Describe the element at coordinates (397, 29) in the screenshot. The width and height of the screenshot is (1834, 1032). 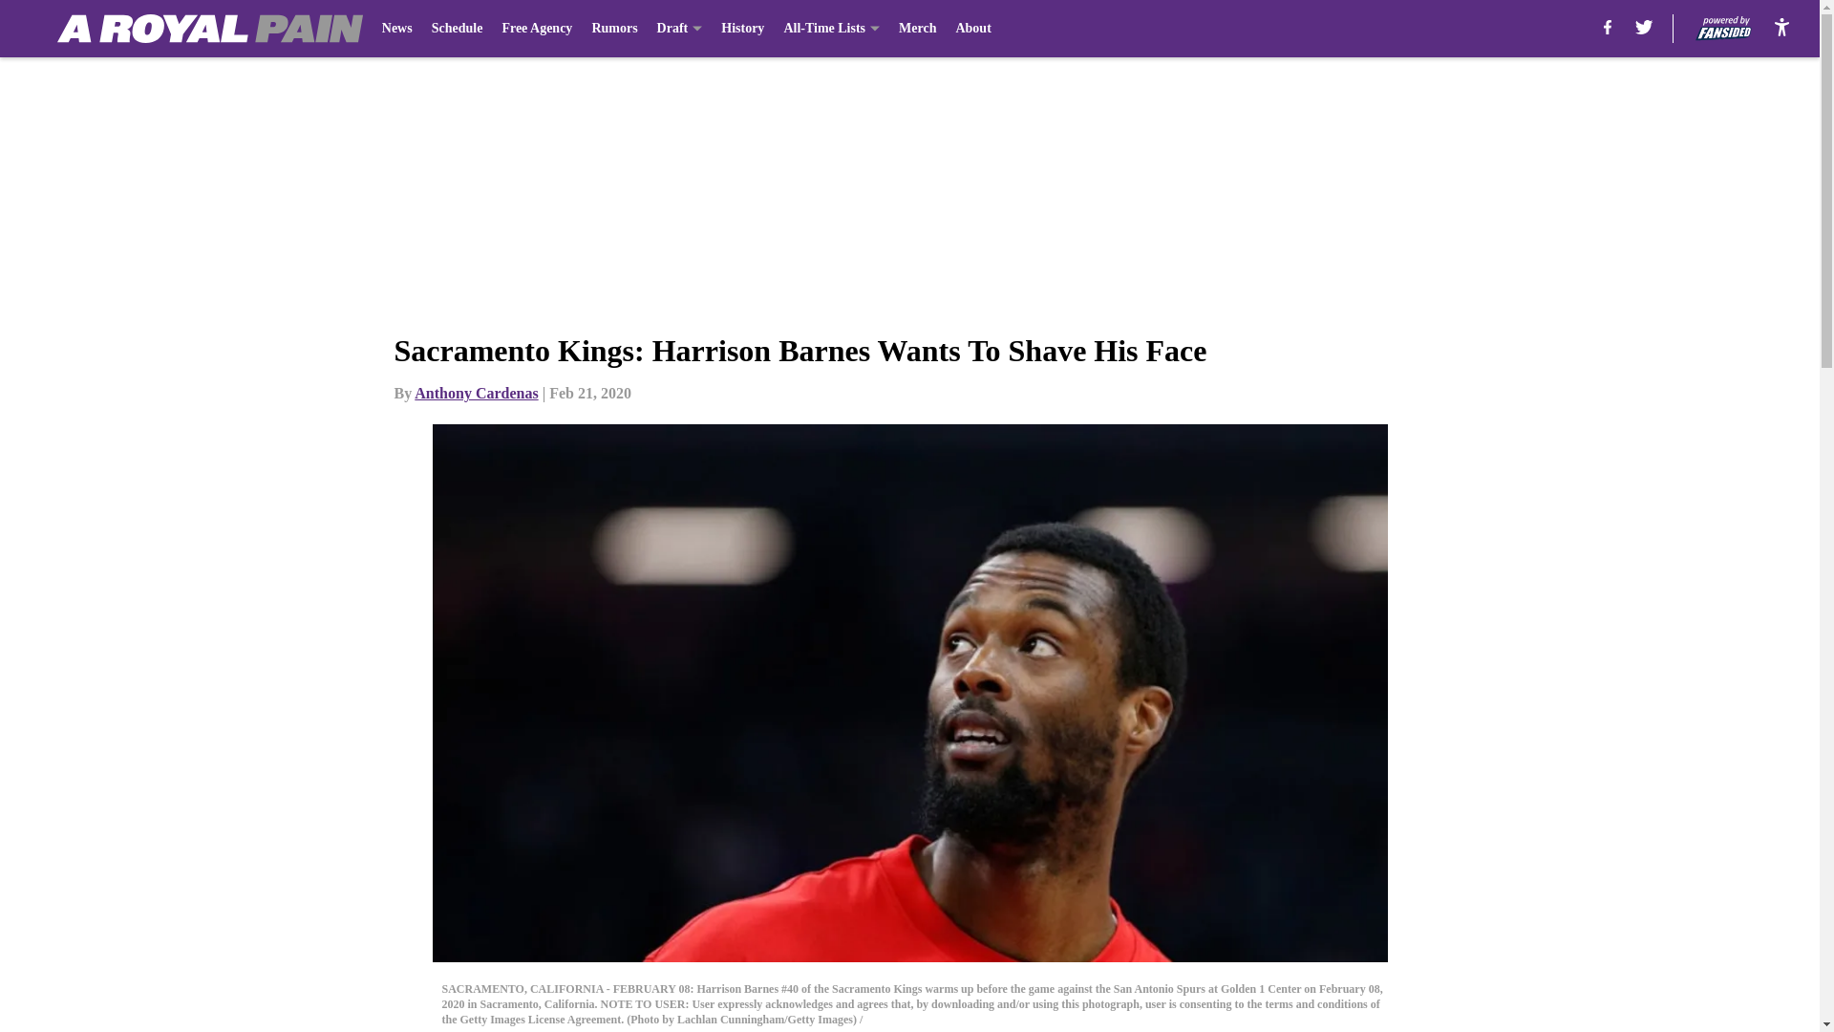
I see `News` at that location.